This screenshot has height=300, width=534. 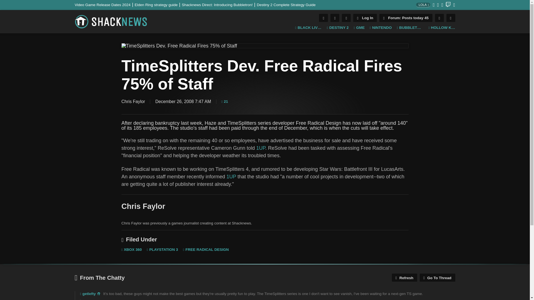 What do you see at coordinates (99, 294) in the screenshot?
I see `legacy 10 years` at bounding box center [99, 294].